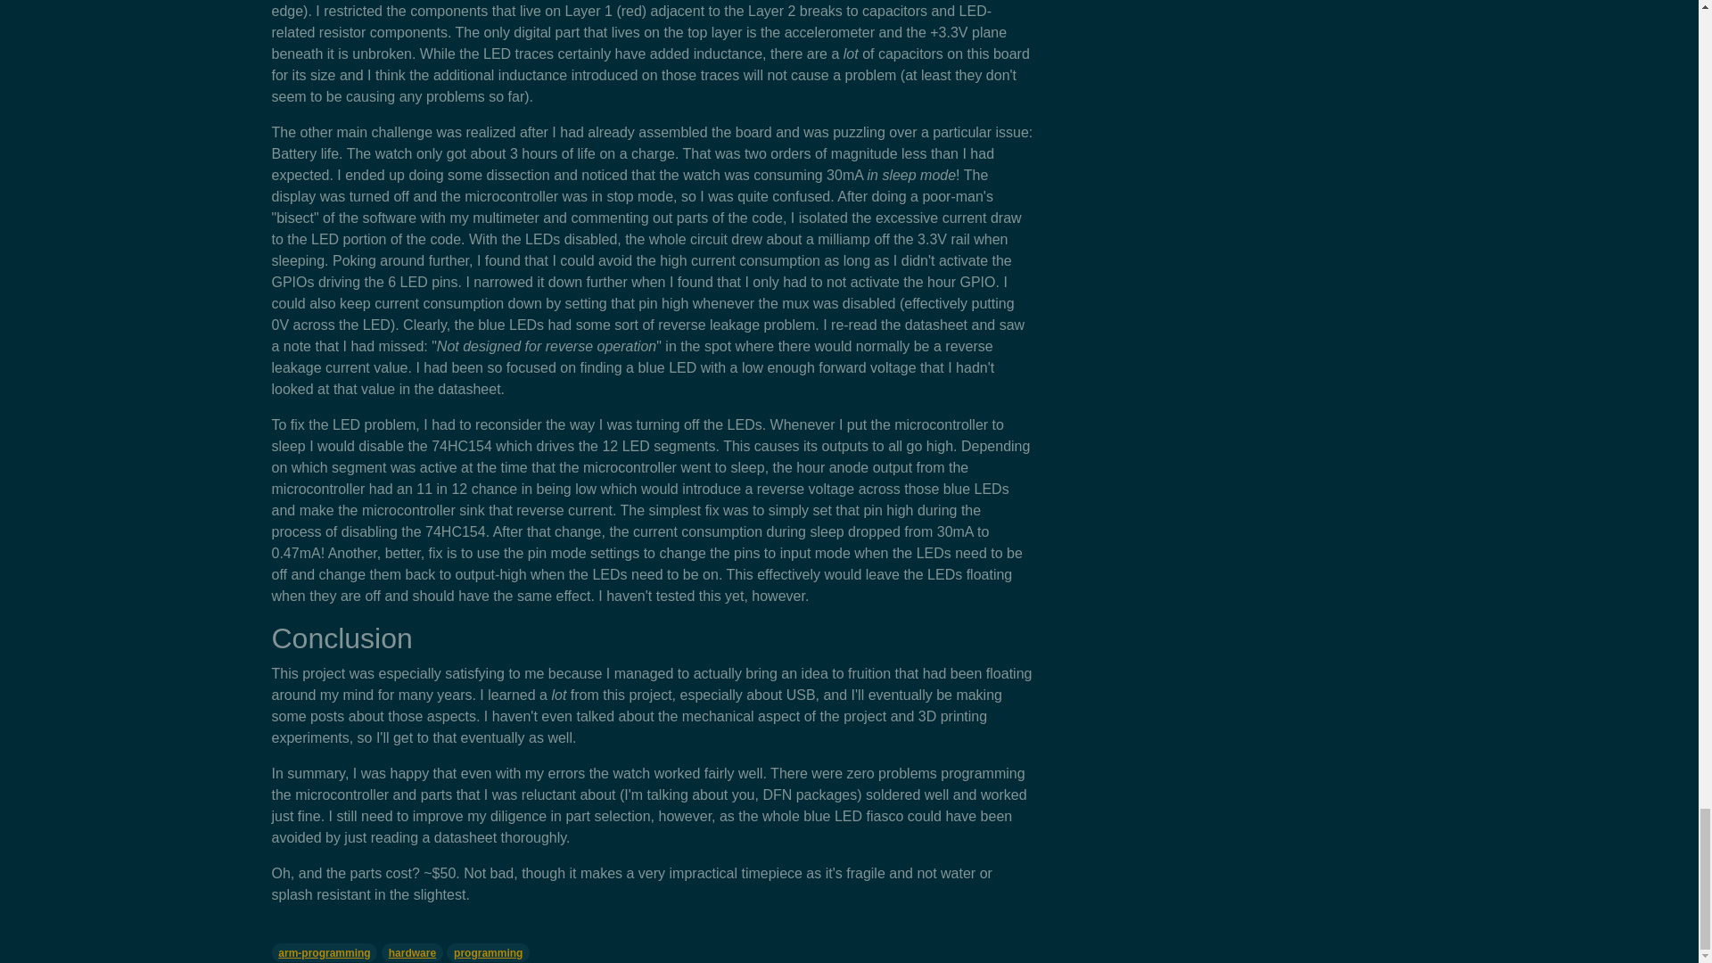 The width and height of the screenshot is (1712, 963). Describe the element at coordinates (412, 952) in the screenshot. I see `hardware` at that location.